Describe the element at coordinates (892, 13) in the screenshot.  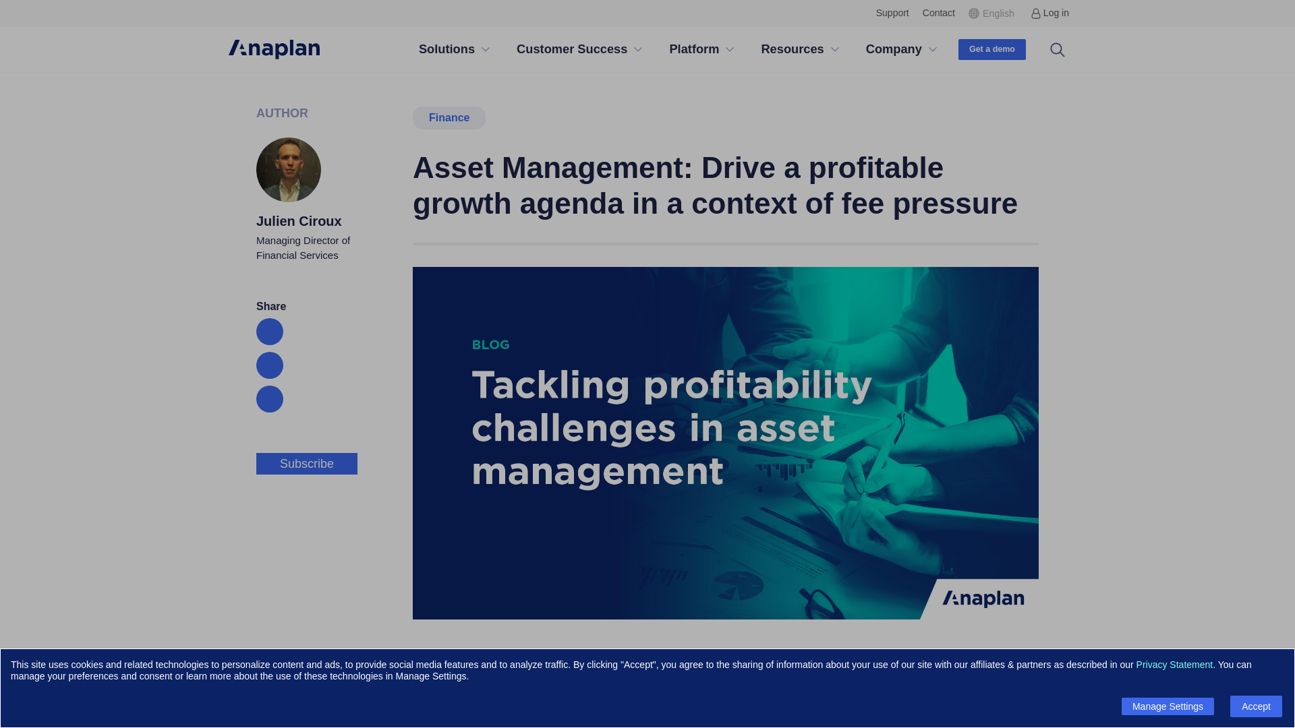
I see `Support` at that location.